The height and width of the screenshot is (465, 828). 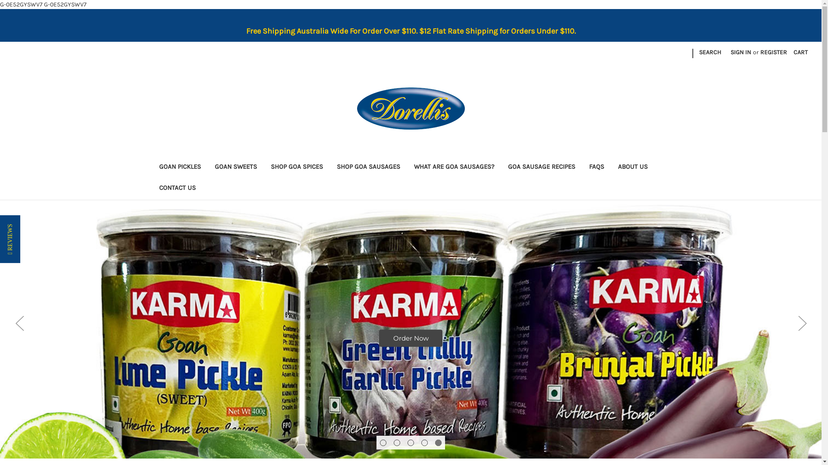 I want to click on Next, so click(x=802, y=323).